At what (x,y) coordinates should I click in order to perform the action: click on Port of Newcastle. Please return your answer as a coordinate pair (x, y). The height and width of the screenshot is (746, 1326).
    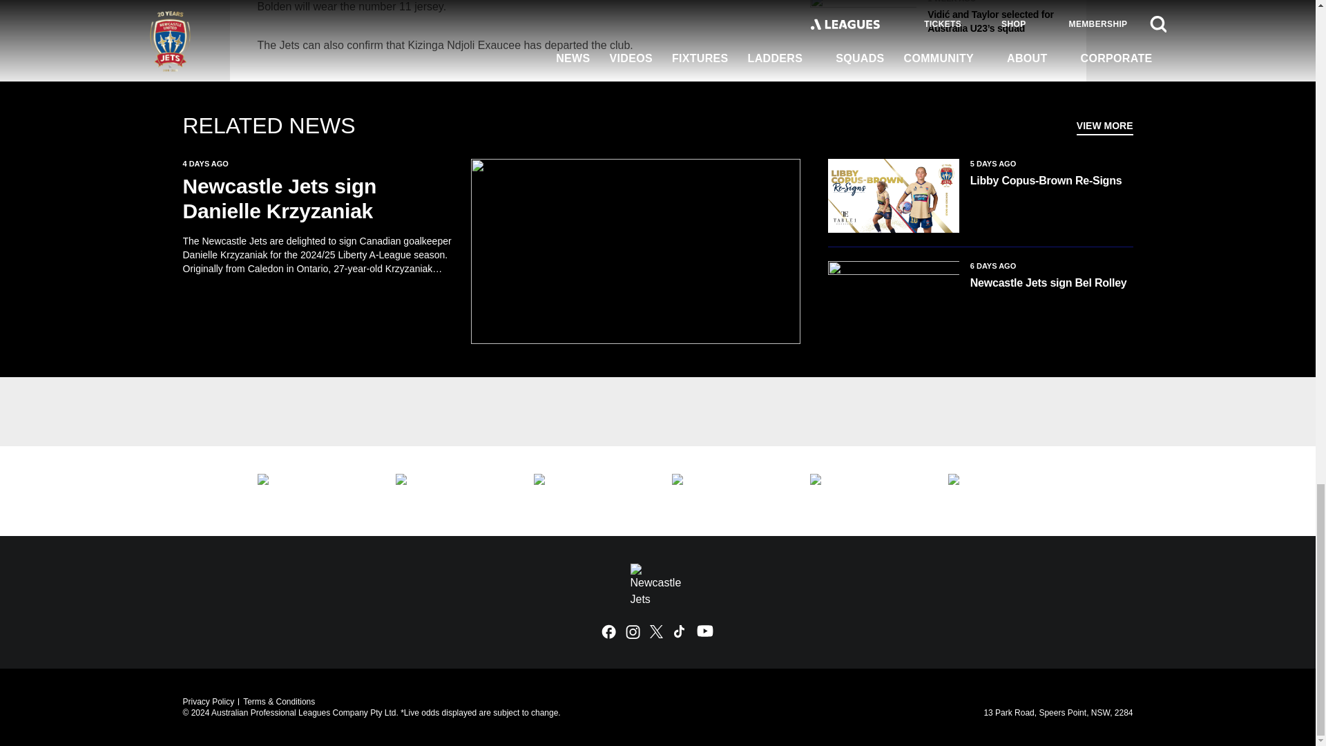
    Looking at the image, I should click on (1003, 490).